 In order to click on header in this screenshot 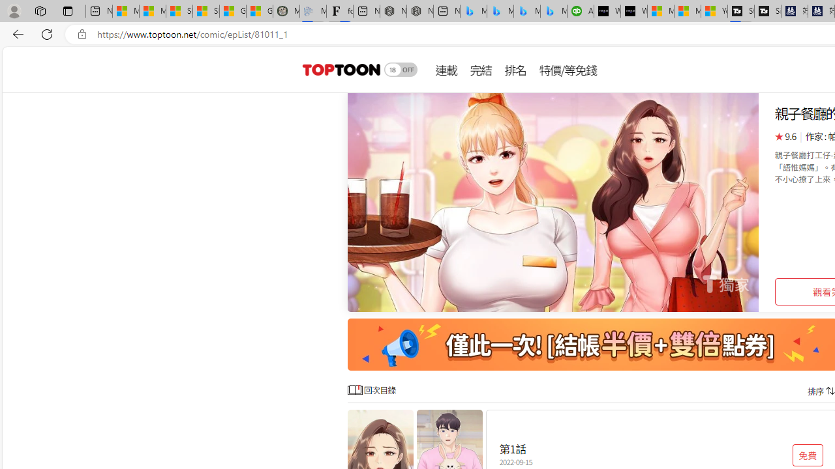, I will do `click(339, 69)`.